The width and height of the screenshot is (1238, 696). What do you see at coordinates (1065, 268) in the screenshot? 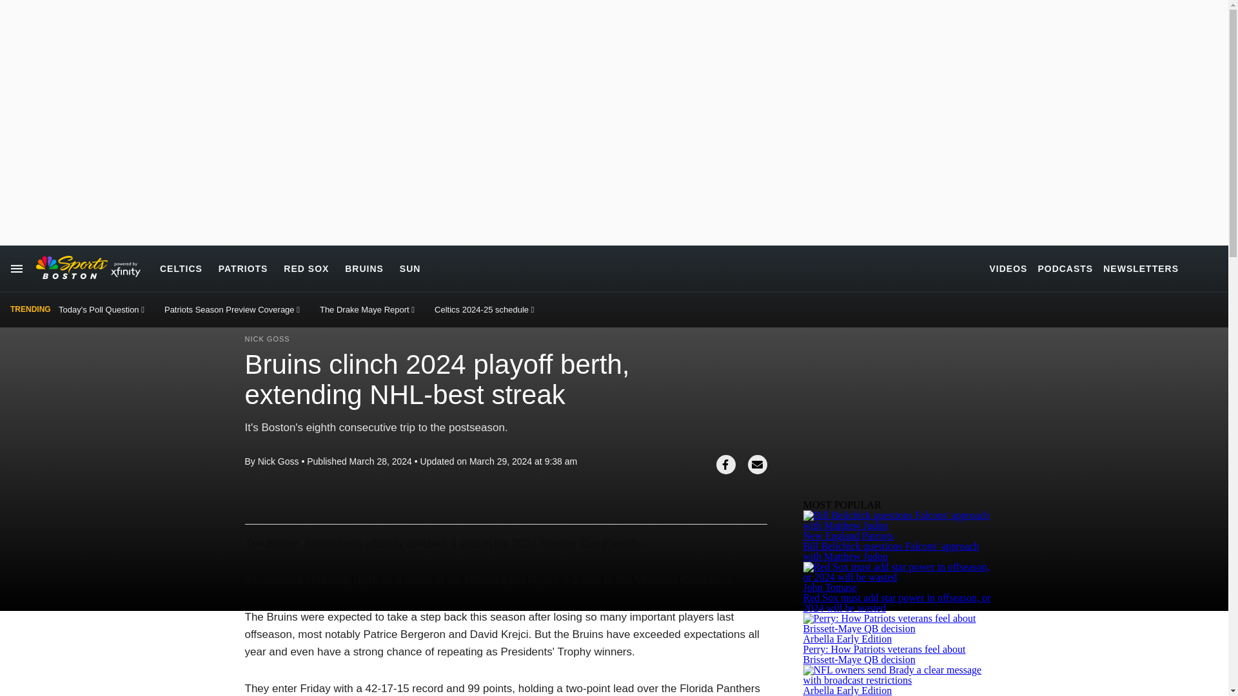
I see `PODCASTS` at bounding box center [1065, 268].